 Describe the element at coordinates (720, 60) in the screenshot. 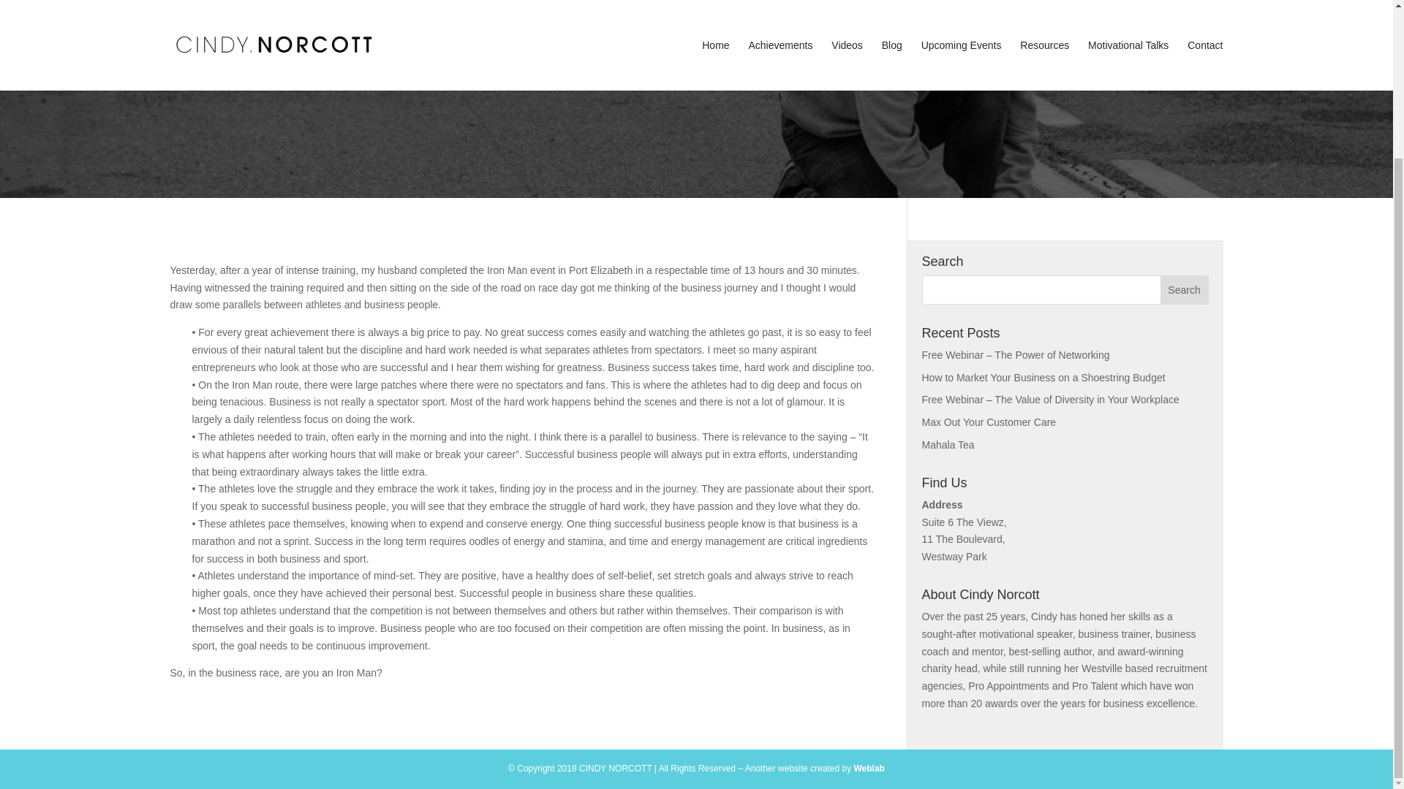

I see `BLOG POSTS` at that location.